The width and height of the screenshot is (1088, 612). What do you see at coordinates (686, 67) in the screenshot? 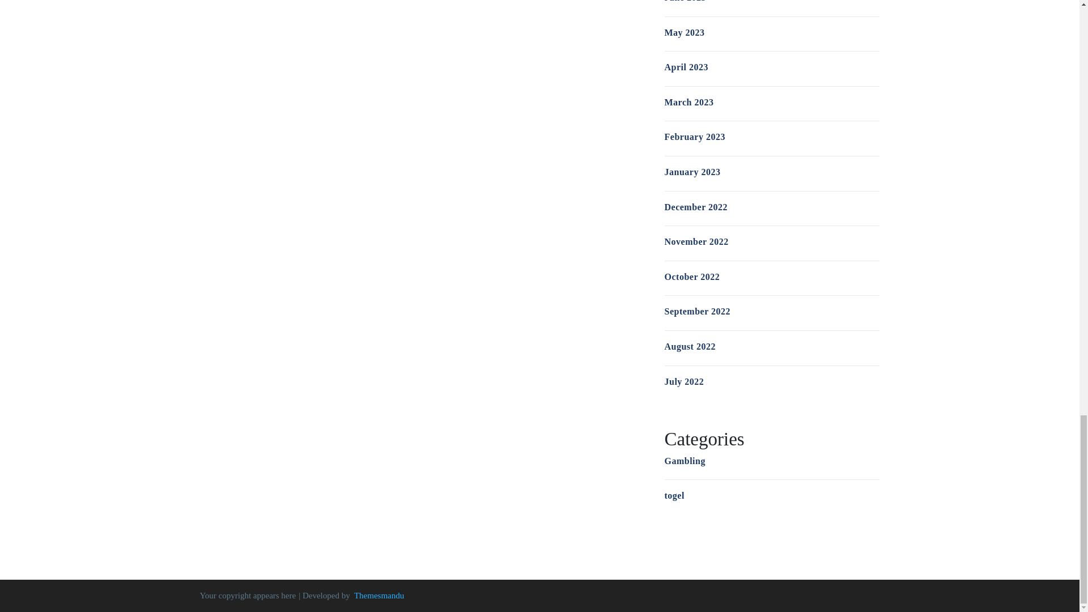
I see `April 2023` at bounding box center [686, 67].